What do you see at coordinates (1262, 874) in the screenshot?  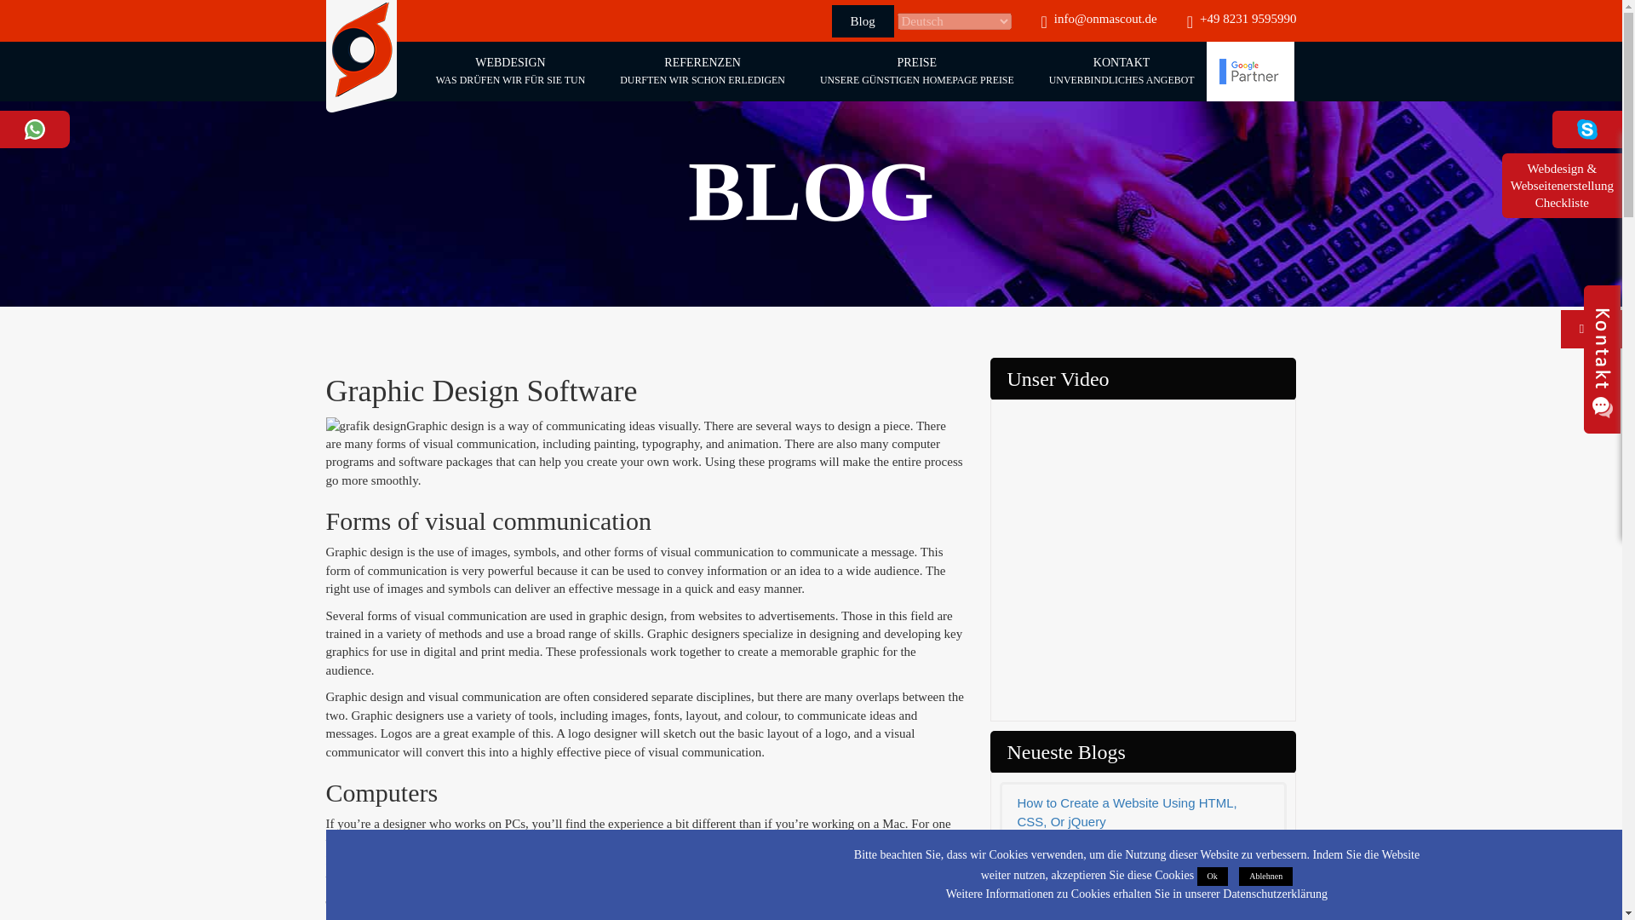 I see `Homepage Design for Music Websites` at bounding box center [1262, 874].